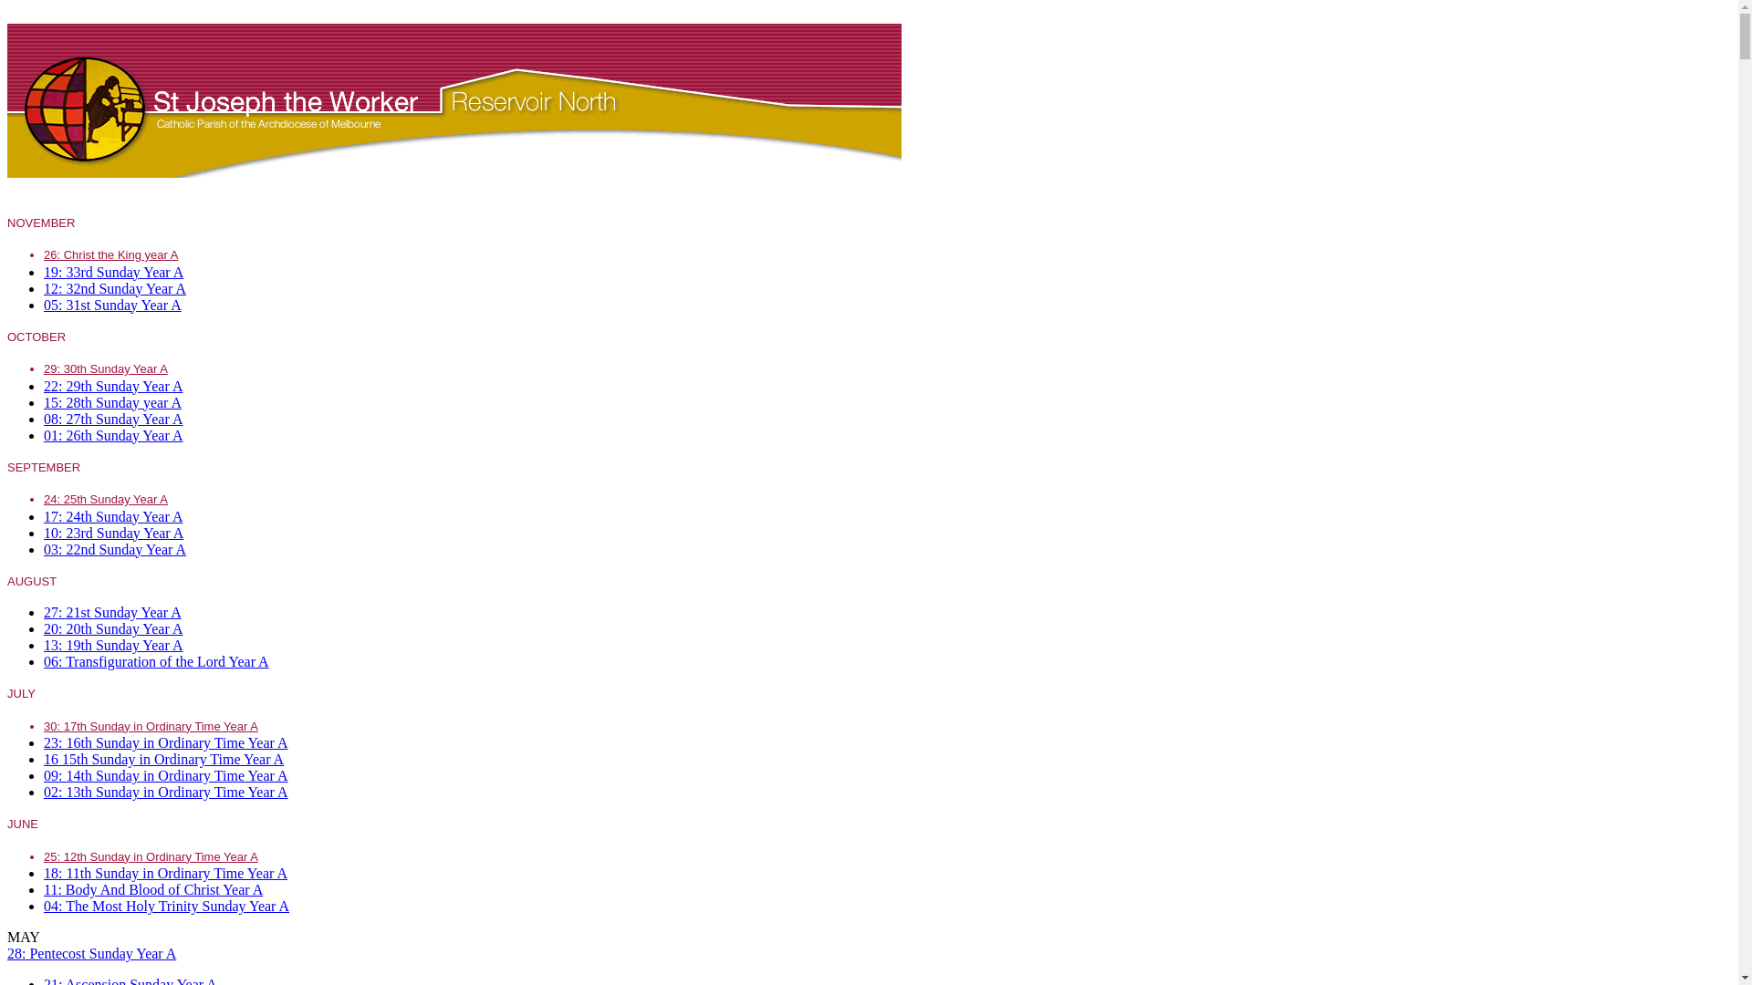  Describe the element at coordinates (113, 434) in the screenshot. I see `01: 26th Sunday Year A` at that location.